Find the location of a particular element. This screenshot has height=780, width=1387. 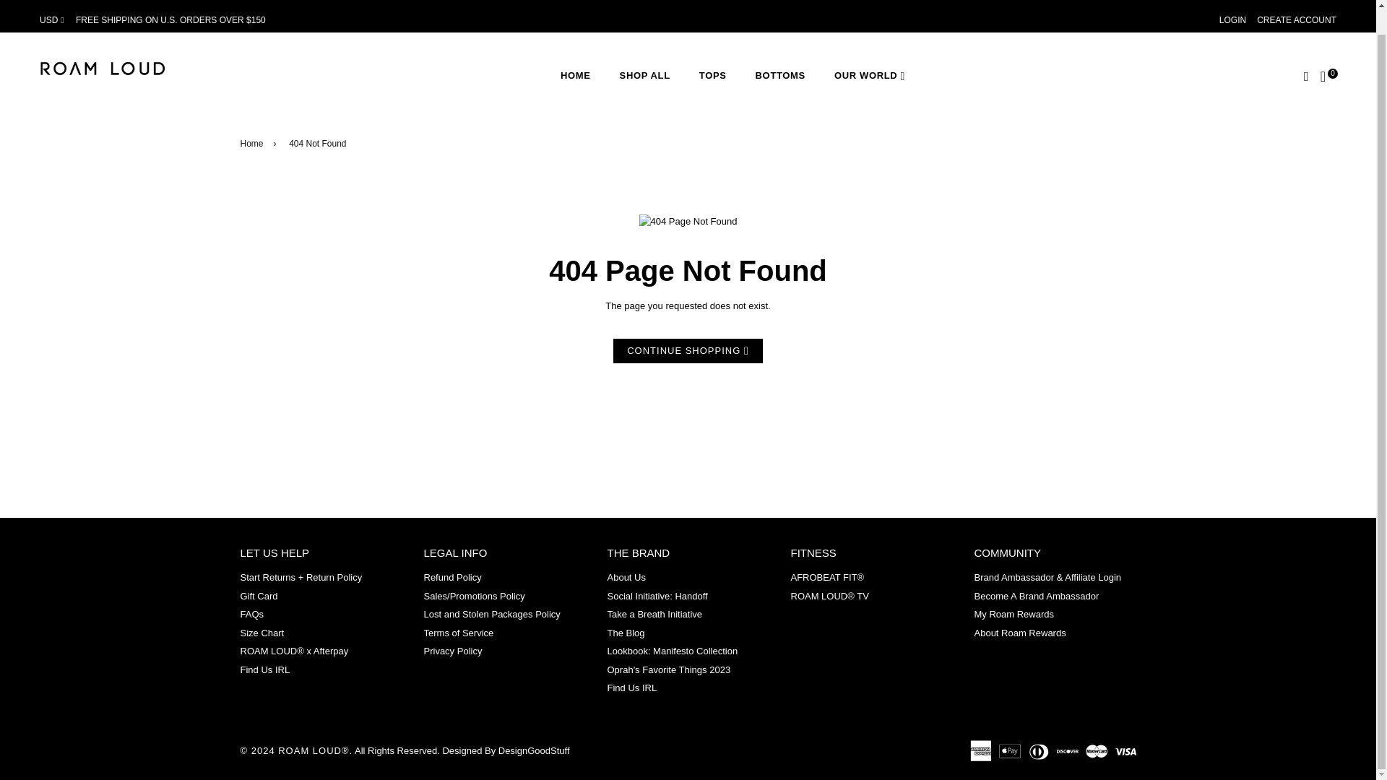

BOTTOMS is located at coordinates (780, 76).